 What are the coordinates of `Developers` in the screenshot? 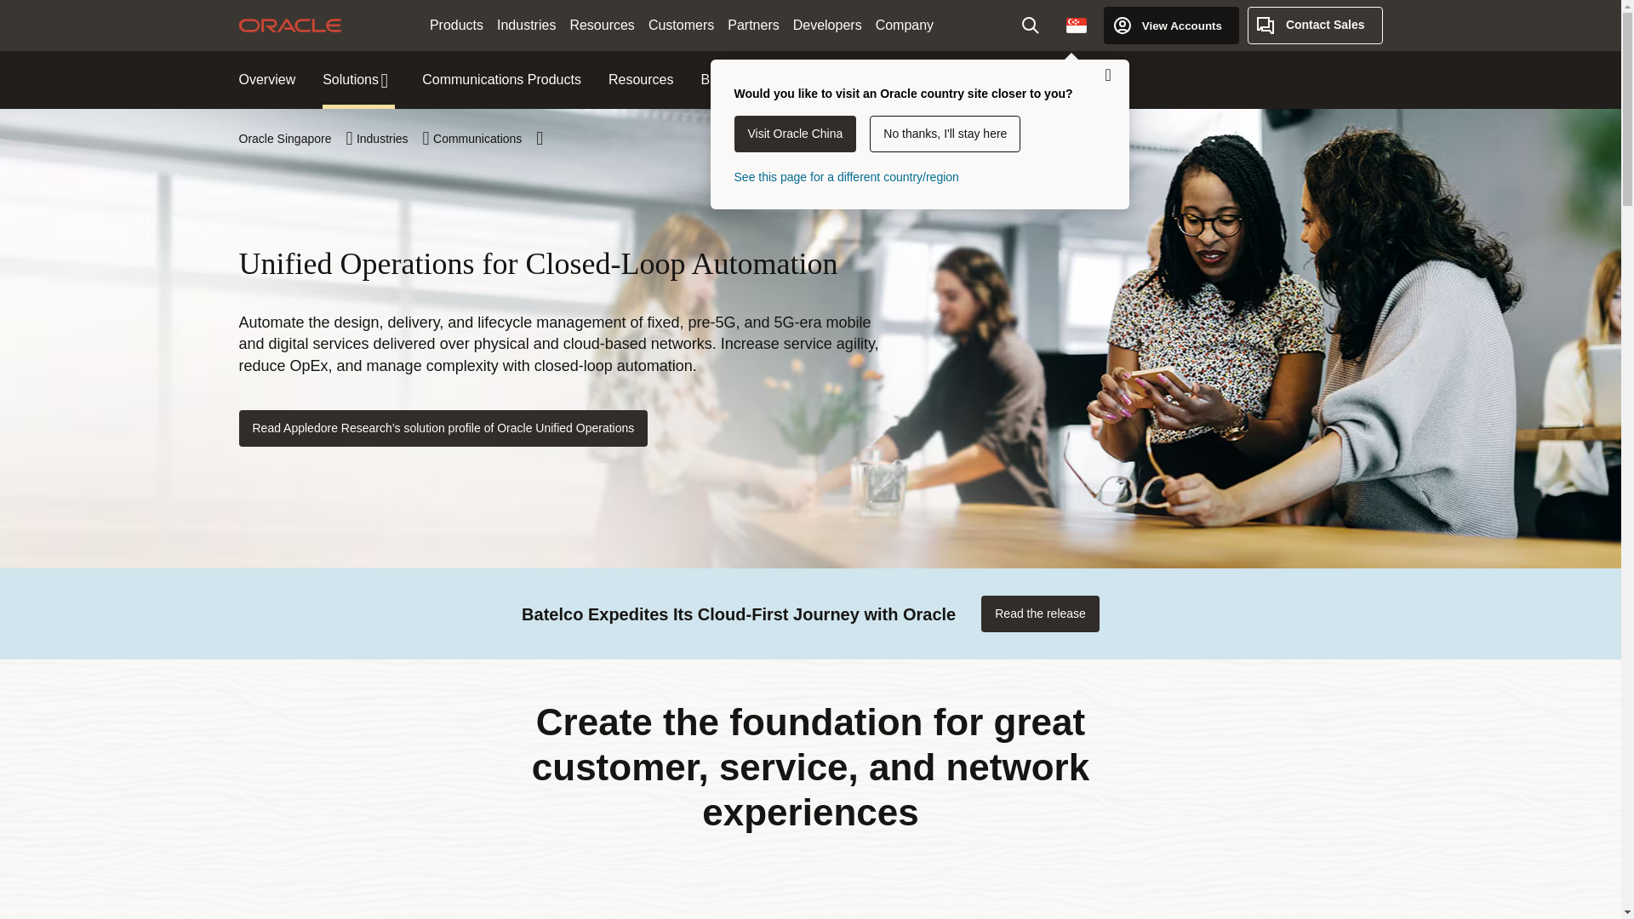 It's located at (827, 26).